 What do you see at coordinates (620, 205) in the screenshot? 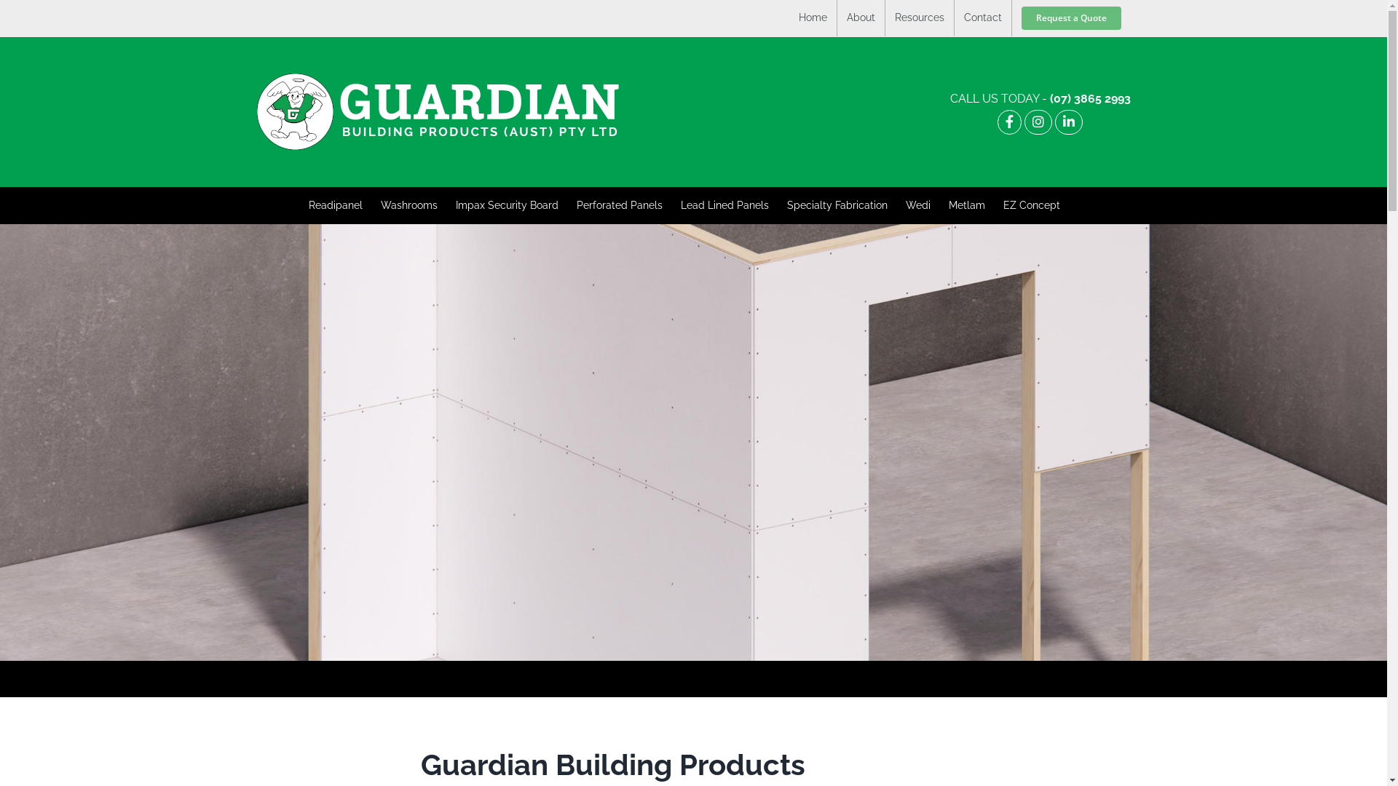
I see `Perforated Panels` at bounding box center [620, 205].